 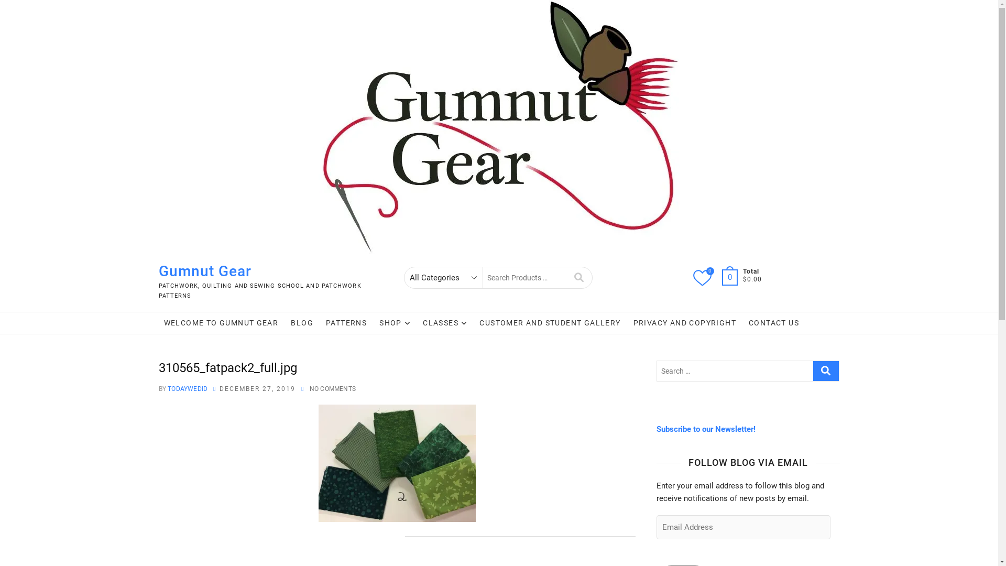 What do you see at coordinates (578, 278) in the screenshot?
I see `Search` at bounding box center [578, 278].